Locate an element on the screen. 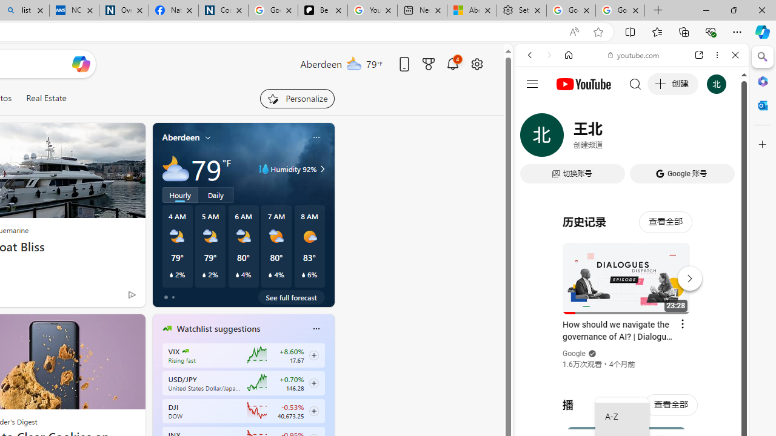 This screenshot has height=436, width=776. Search videos from youtube.com is located at coordinates (610, 398).